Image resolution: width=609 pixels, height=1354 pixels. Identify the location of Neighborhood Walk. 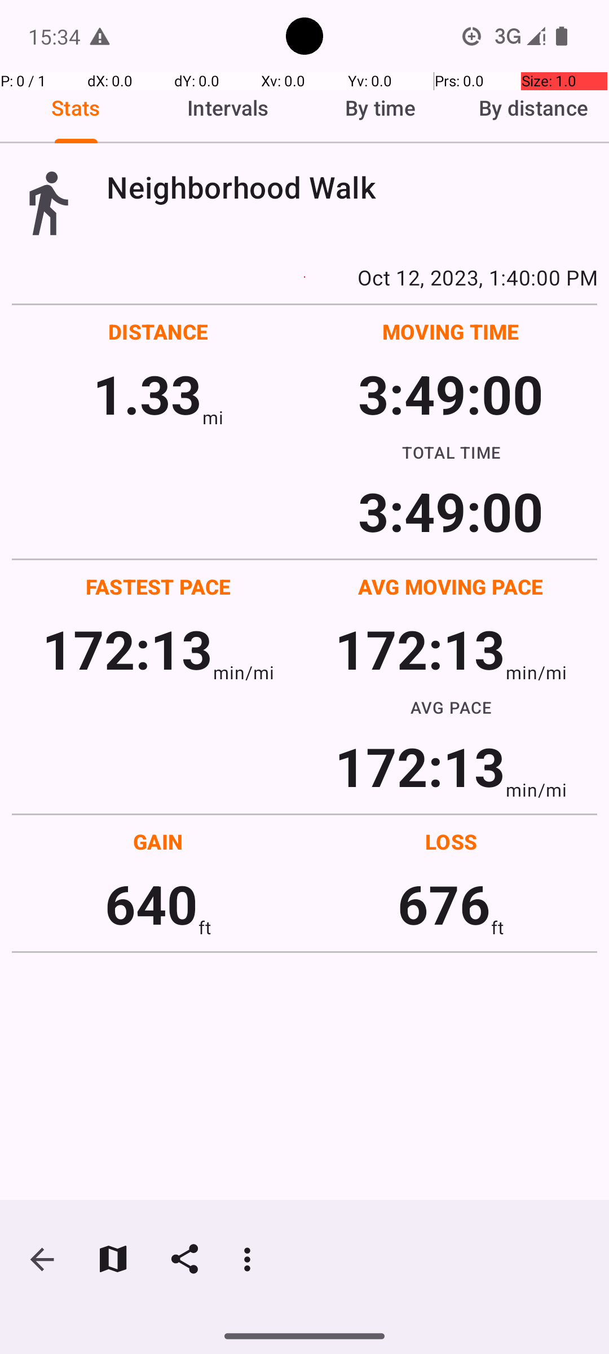
(352, 187).